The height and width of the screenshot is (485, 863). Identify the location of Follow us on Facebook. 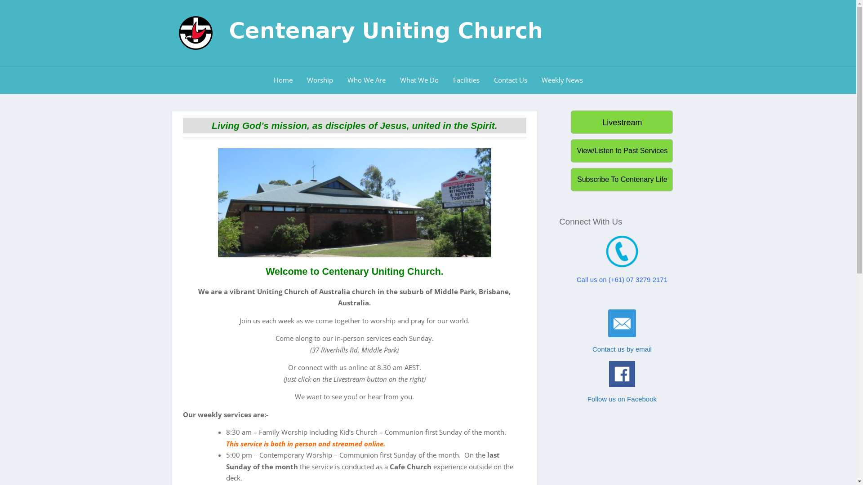
(622, 399).